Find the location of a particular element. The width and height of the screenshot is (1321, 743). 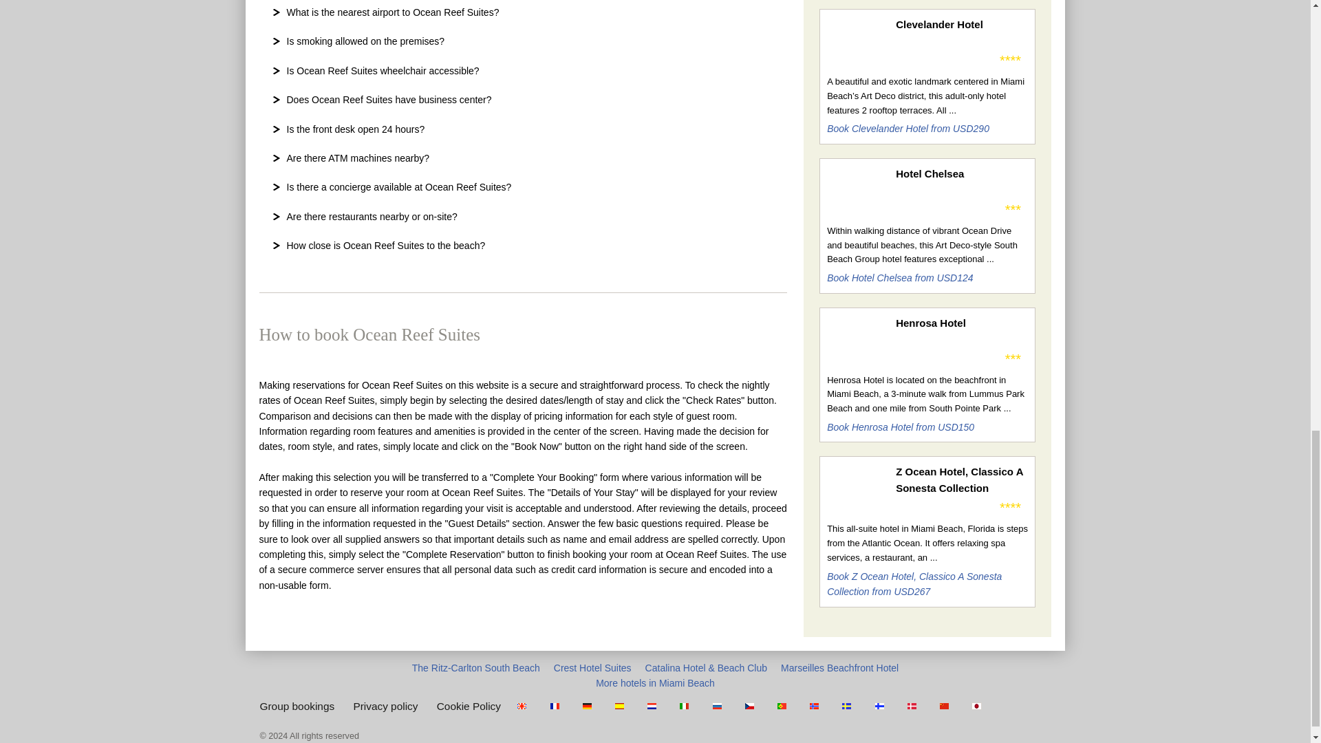

Marseilles Beachfront Hotel is located at coordinates (839, 667).